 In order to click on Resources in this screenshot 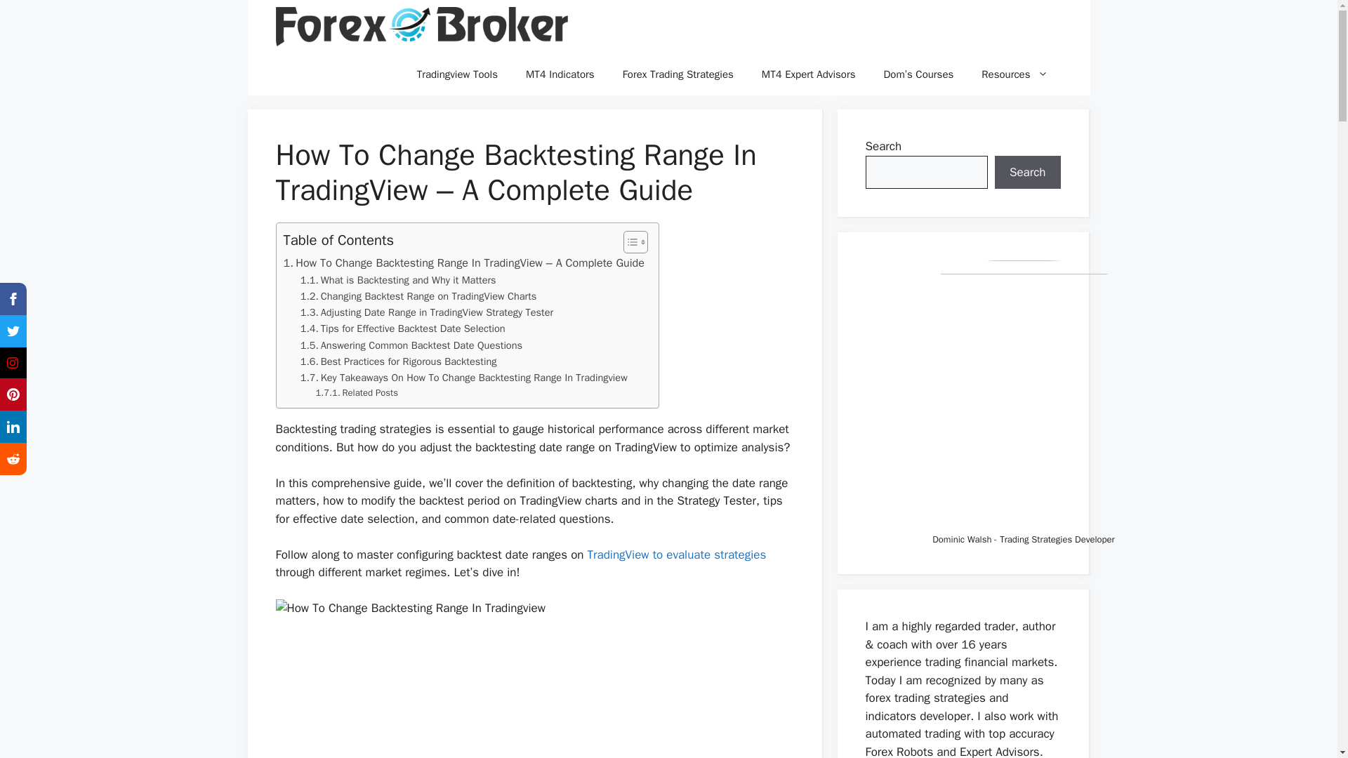, I will do `click(1015, 74)`.